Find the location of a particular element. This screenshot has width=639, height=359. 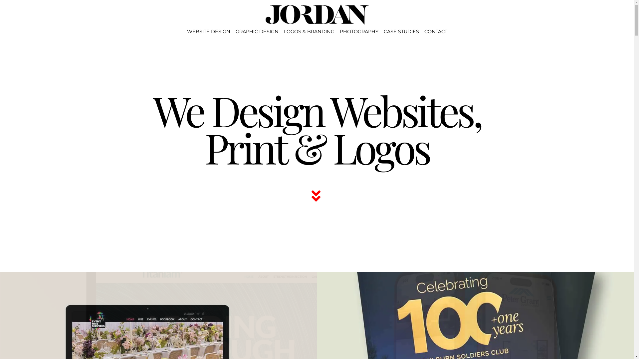

GRAPHIC DESIGN is located at coordinates (257, 32).